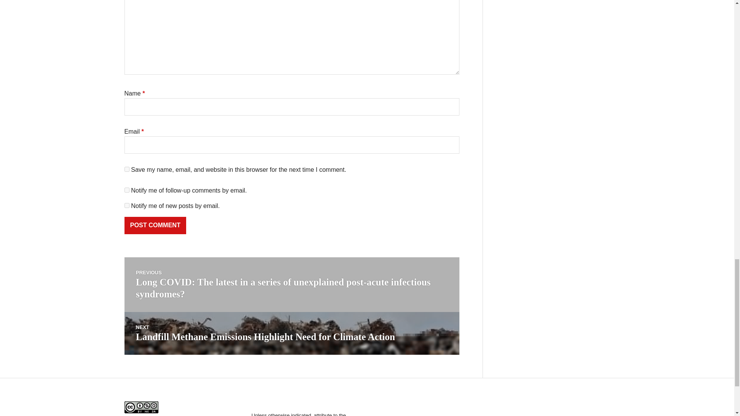 Image resolution: width=740 pixels, height=416 pixels. What do you see at coordinates (126, 169) in the screenshot?
I see `yes` at bounding box center [126, 169].